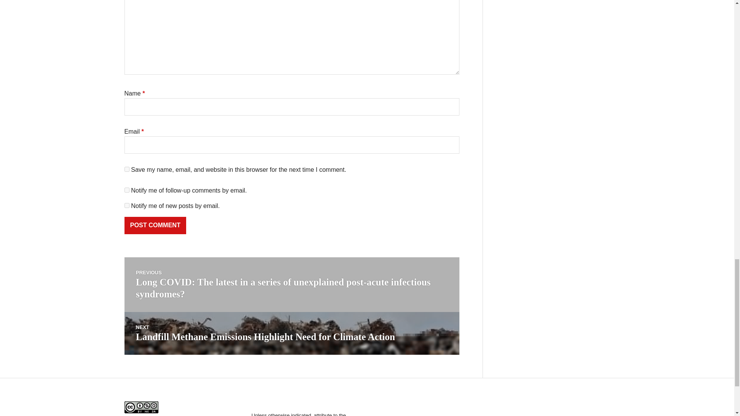 Image resolution: width=740 pixels, height=416 pixels. What do you see at coordinates (126, 169) in the screenshot?
I see `yes` at bounding box center [126, 169].